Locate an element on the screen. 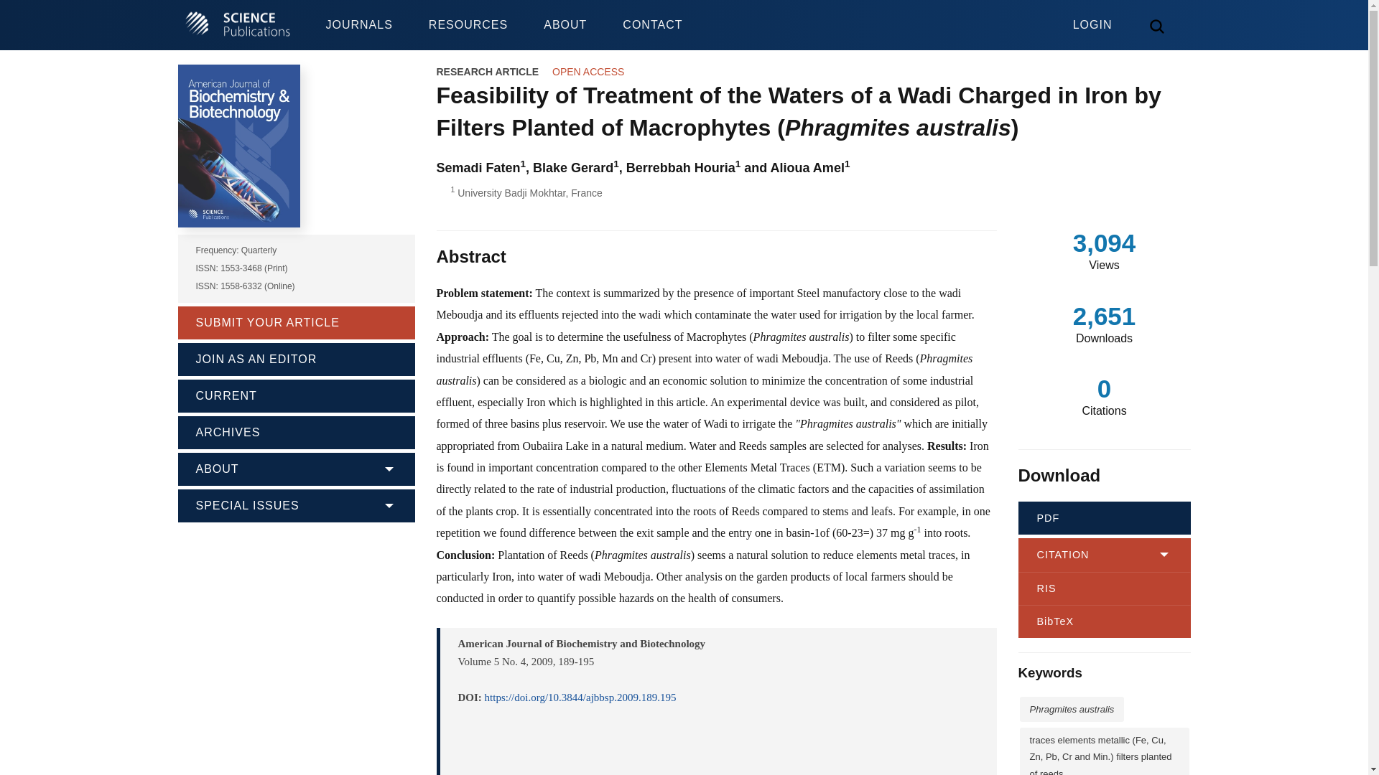 This screenshot has width=1379, height=775. PDF is located at coordinates (1105, 518).